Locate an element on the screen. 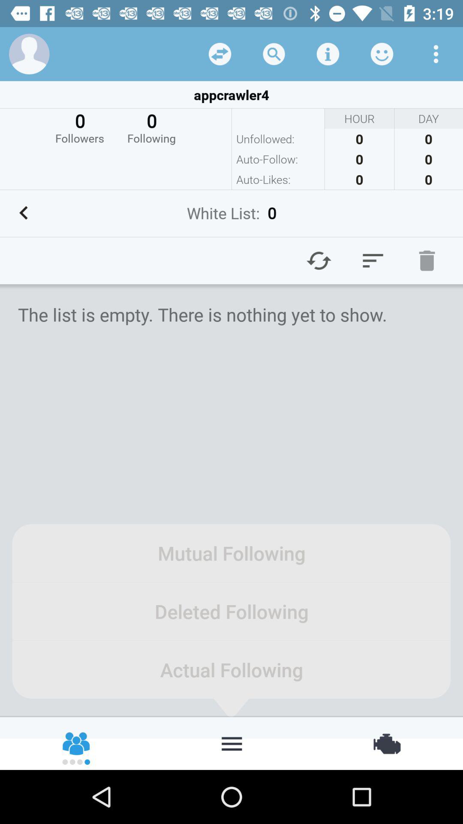 The width and height of the screenshot is (463, 824). go to back is located at coordinates (220, 54).